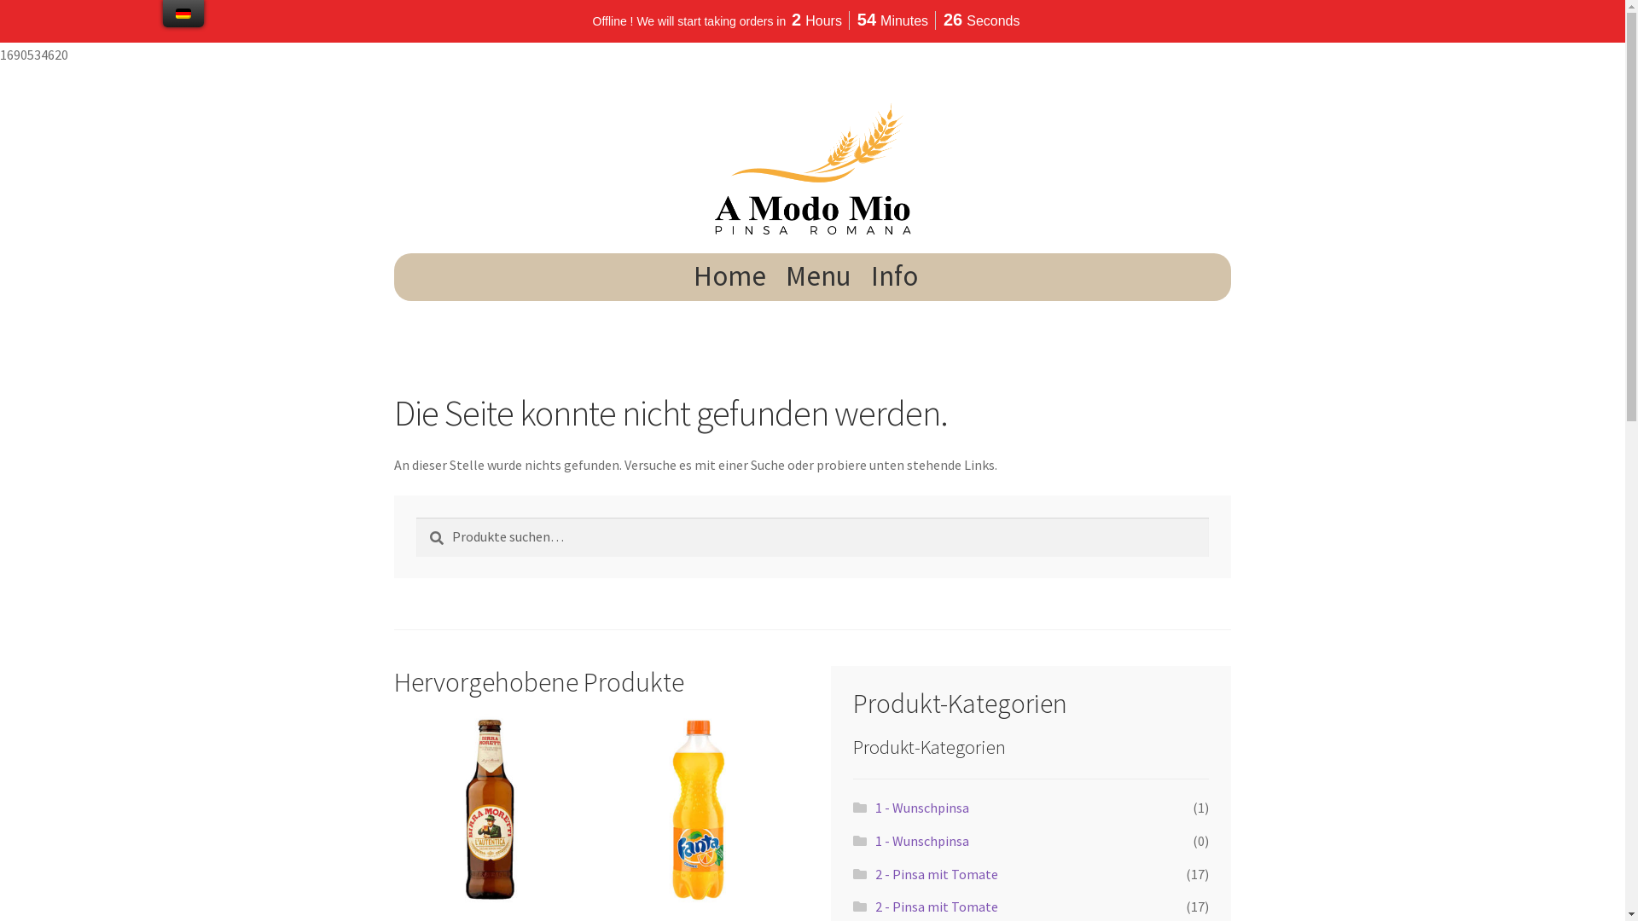 This screenshot has height=921, width=1638. I want to click on 1 - Wunschpinsa, so click(922, 841).